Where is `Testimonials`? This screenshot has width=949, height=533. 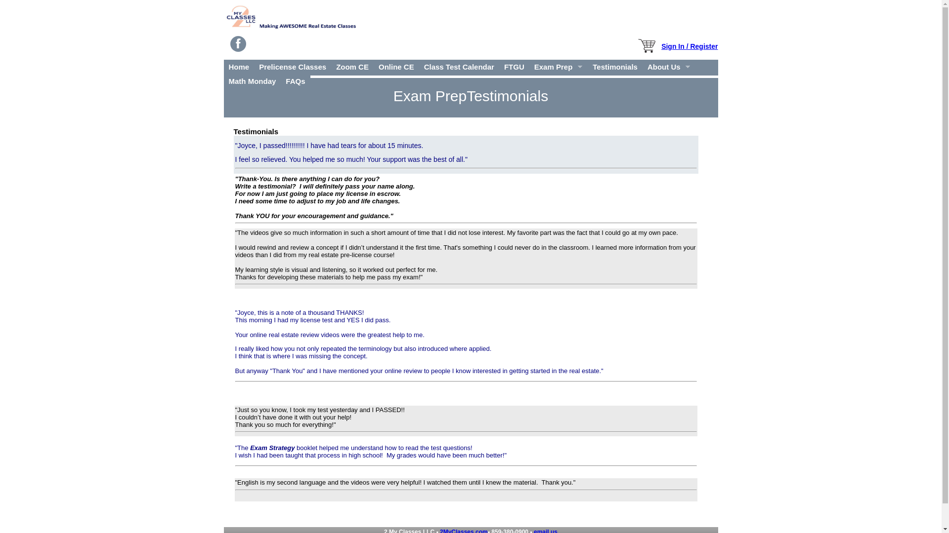
Testimonials is located at coordinates (615, 67).